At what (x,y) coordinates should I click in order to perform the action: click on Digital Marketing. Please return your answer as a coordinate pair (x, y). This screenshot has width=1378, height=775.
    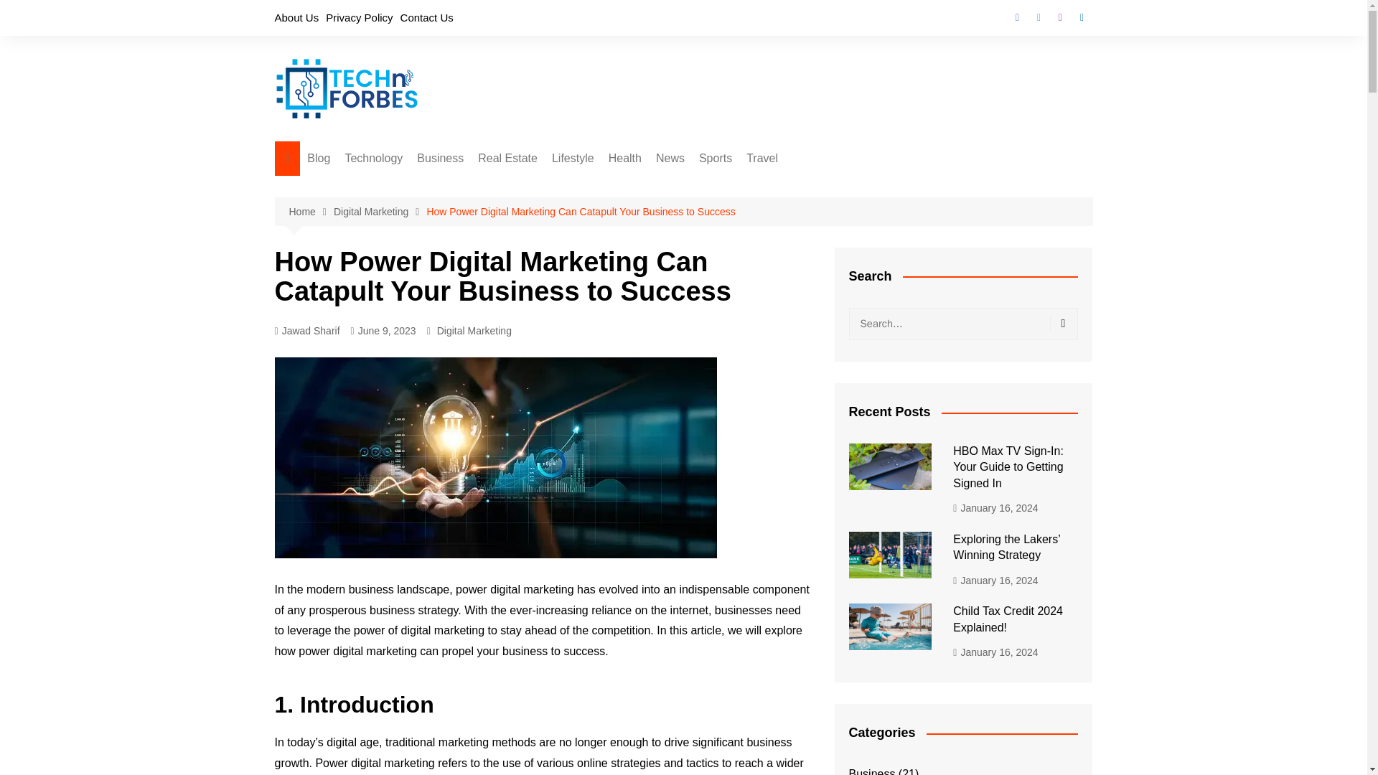
    Looking at the image, I should click on (488, 187).